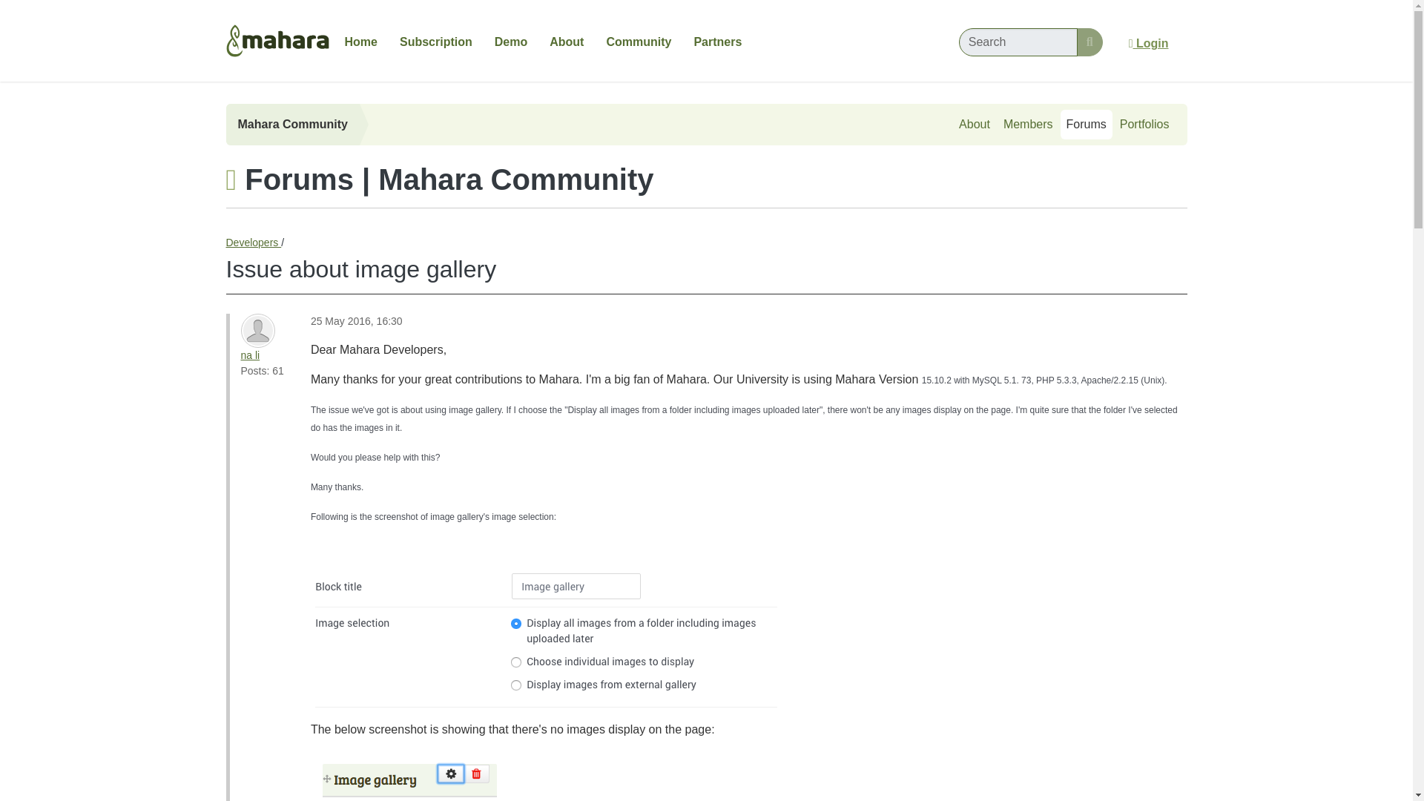 This screenshot has height=801, width=1424. Describe the element at coordinates (567, 42) in the screenshot. I see `About` at that location.